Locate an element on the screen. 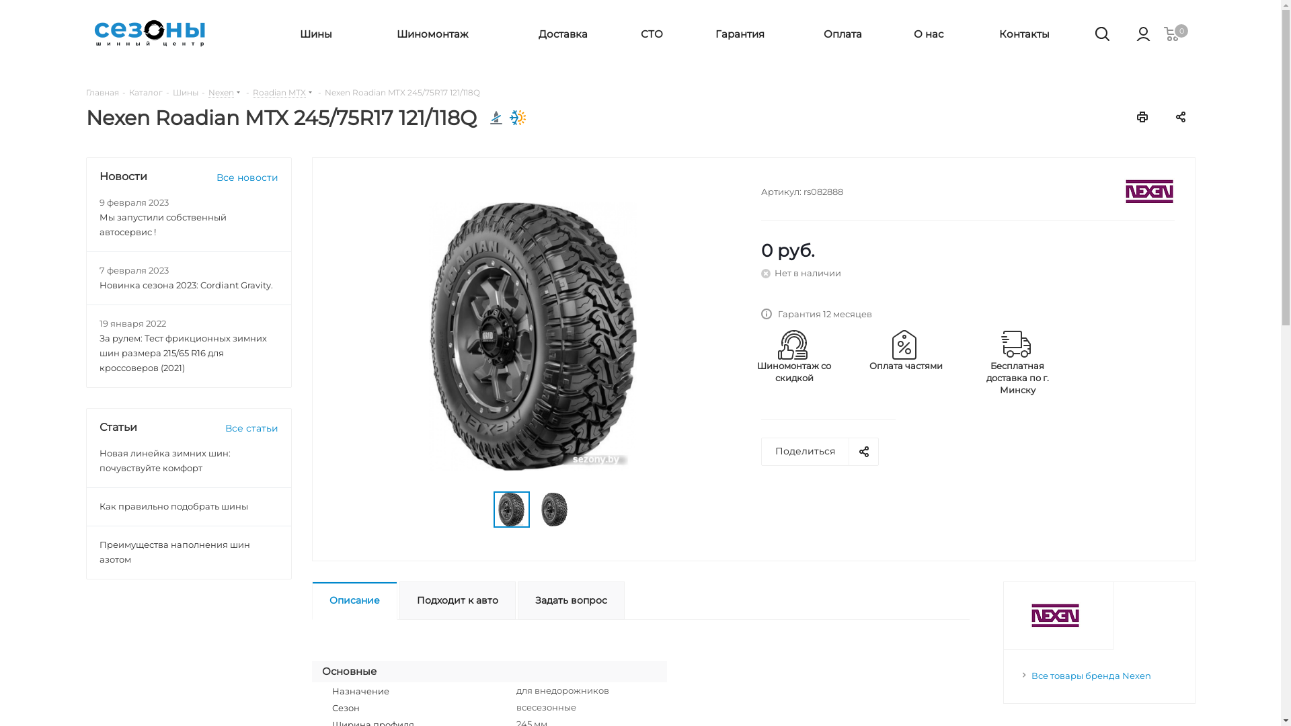 The width and height of the screenshot is (1291, 726). Nexen is located at coordinates (221, 92).